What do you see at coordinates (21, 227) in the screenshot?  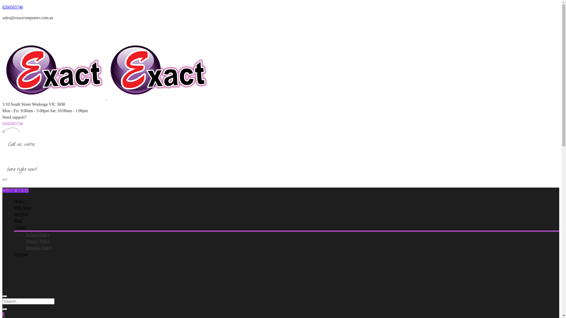 I see `Contact` at bounding box center [21, 227].